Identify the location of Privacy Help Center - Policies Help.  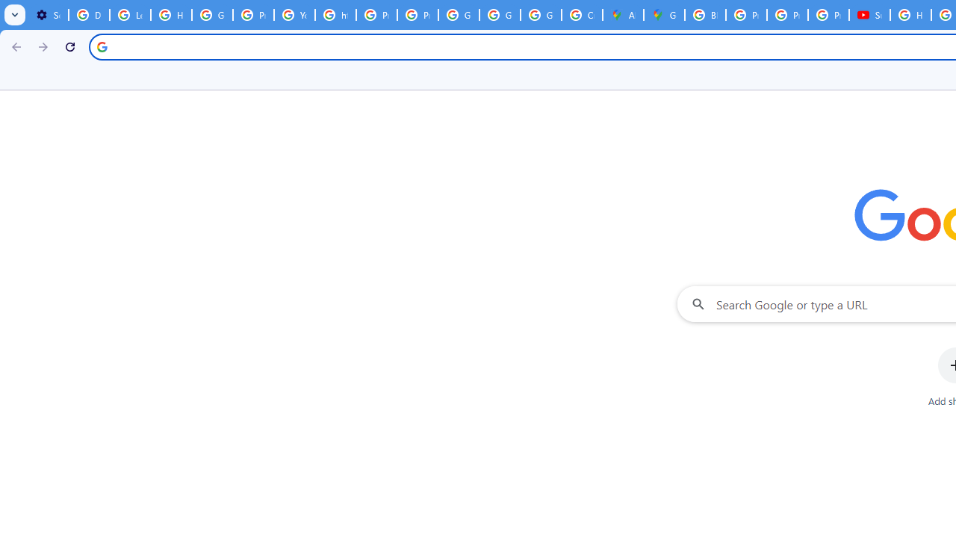
(787, 15).